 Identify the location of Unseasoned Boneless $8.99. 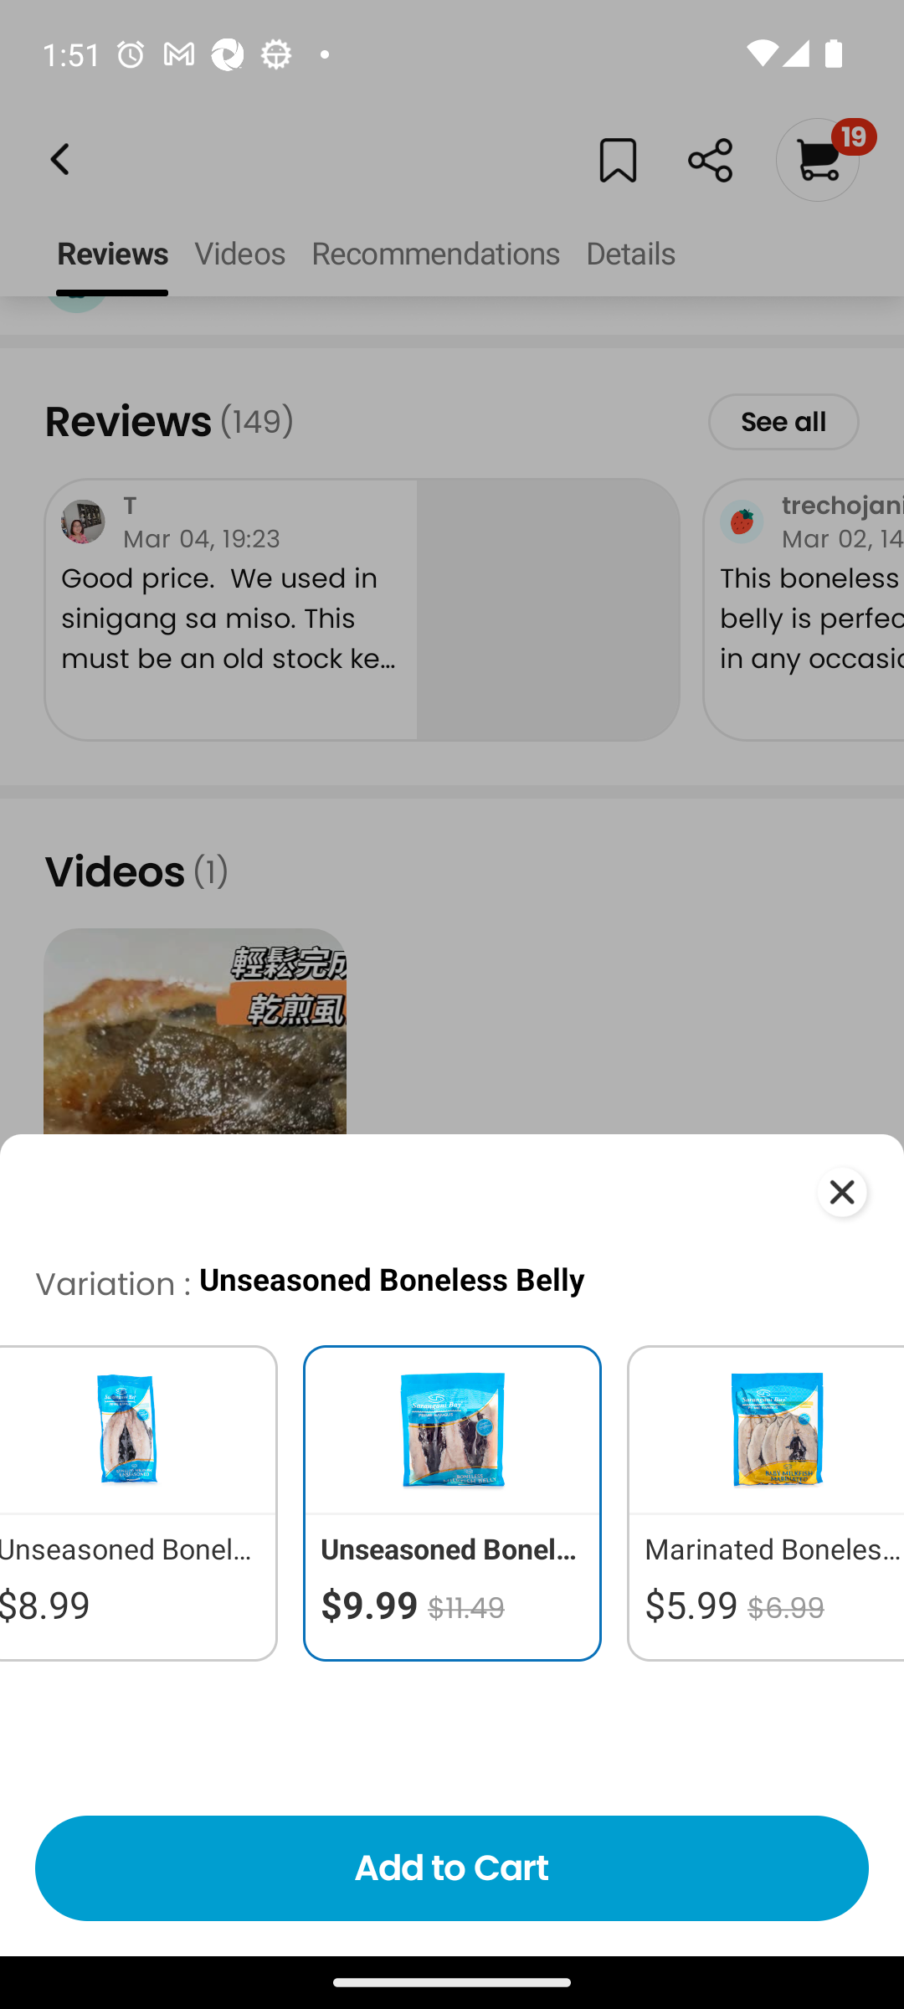
(145, 1503).